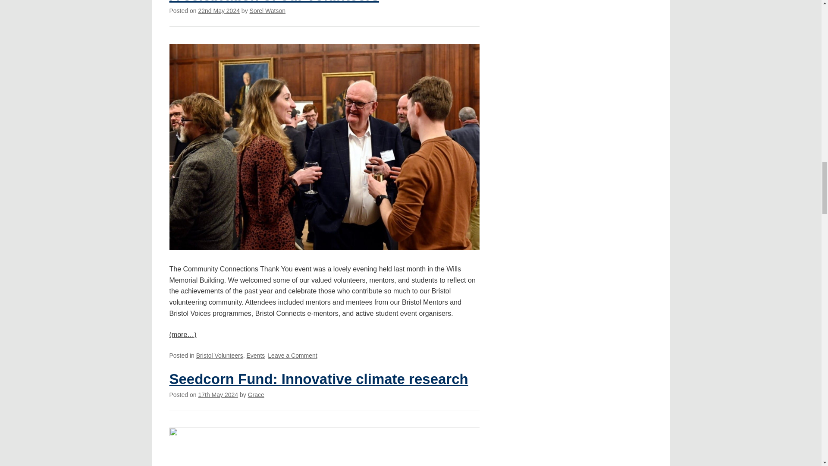  Describe the element at coordinates (274, 2) in the screenshot. I see `A celebration of our volunteers` at that location.